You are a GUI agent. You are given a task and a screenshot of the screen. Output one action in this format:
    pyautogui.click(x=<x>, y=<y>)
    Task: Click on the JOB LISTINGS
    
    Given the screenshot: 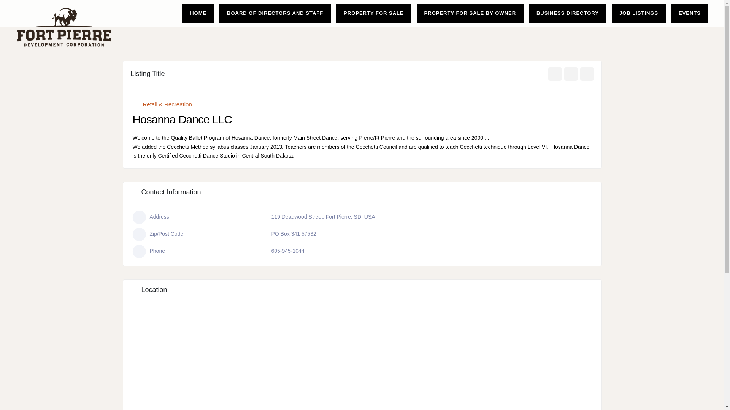 What is the action you would take?
    pyautogui.click(x=639, y=13)
    